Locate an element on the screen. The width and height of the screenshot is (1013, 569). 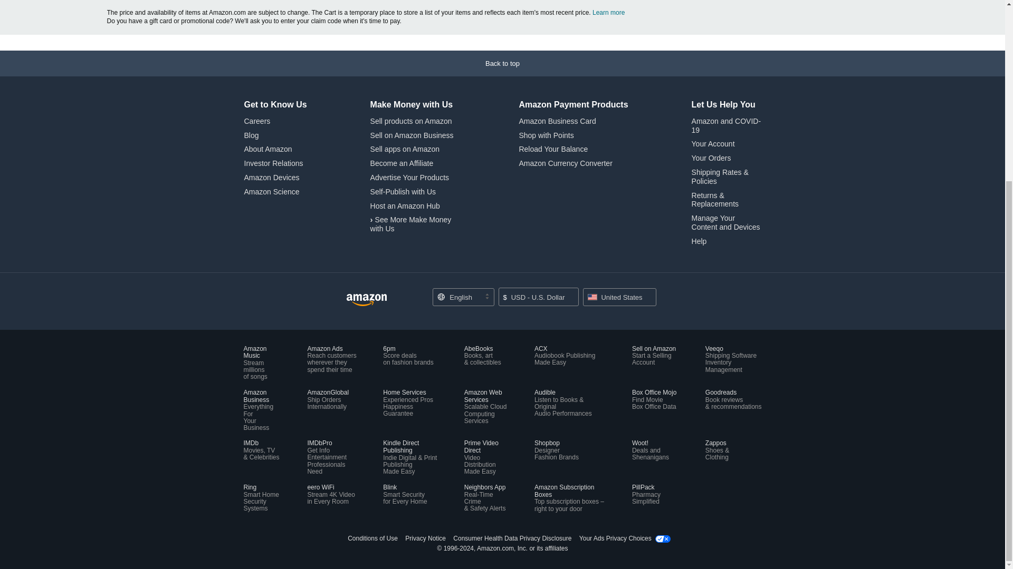
Self-Publish with Us is located at coordinates (403, 192).